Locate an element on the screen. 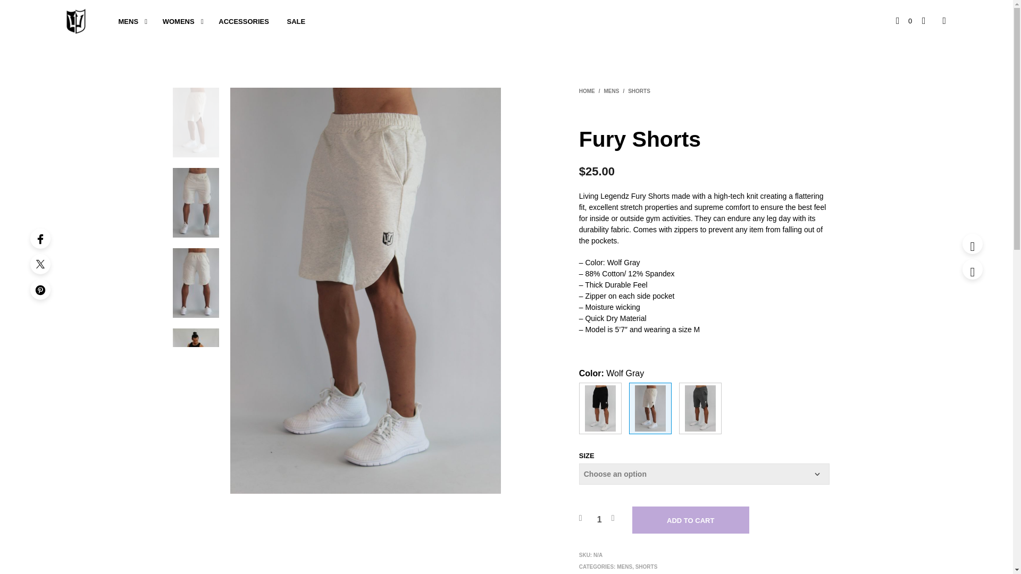 Image resolution: width=1021 pixels, height=574 pixels. WOMENS is located at coordinates (179, 21).